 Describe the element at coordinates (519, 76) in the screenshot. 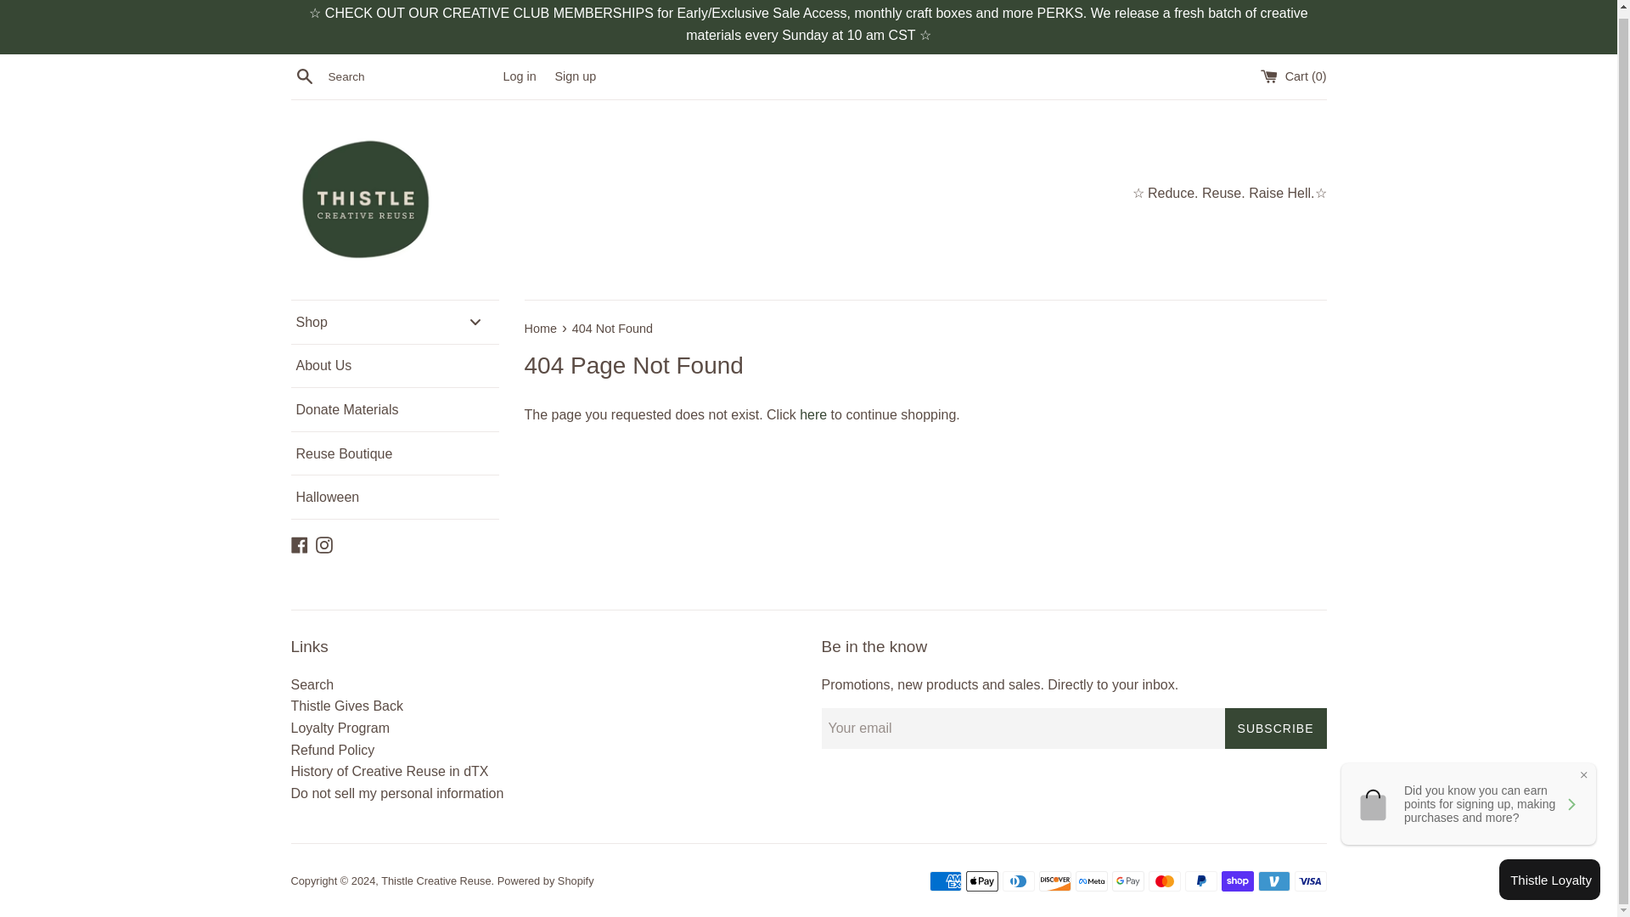

I see `Log in` at that location.